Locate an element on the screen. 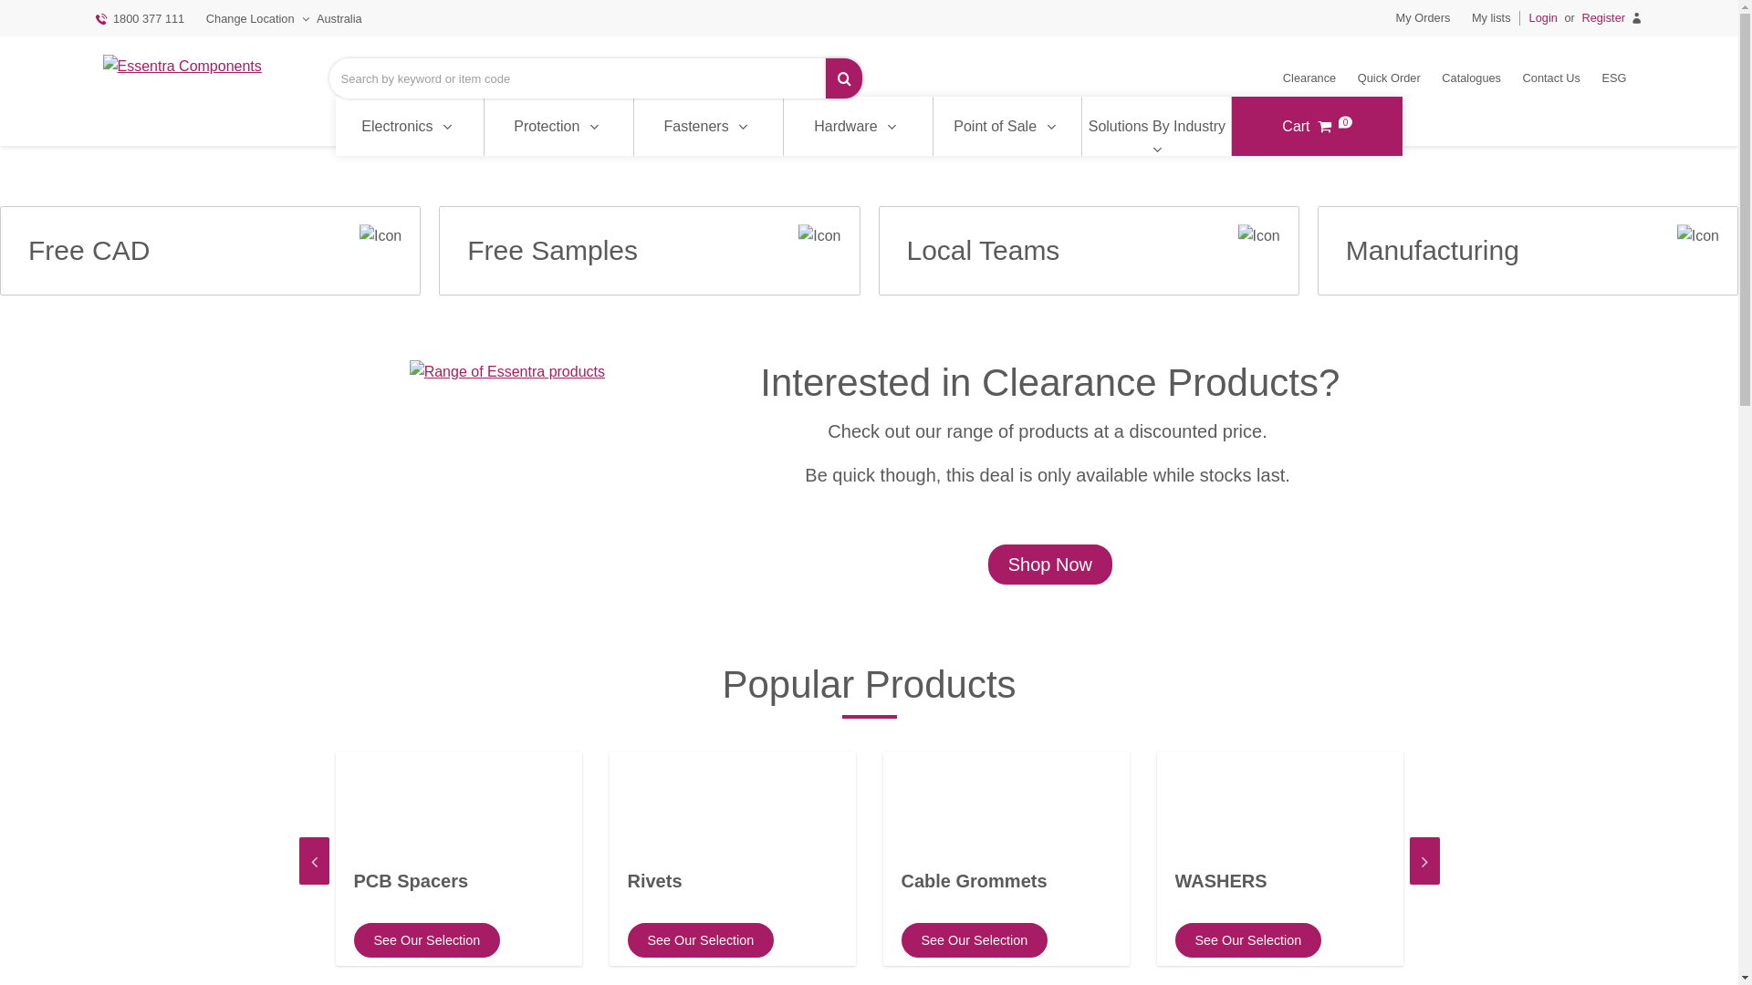 Image resolution: width=1752 pixels, height=985 pixels. WASHERS is located at coordinates (1280, 886).